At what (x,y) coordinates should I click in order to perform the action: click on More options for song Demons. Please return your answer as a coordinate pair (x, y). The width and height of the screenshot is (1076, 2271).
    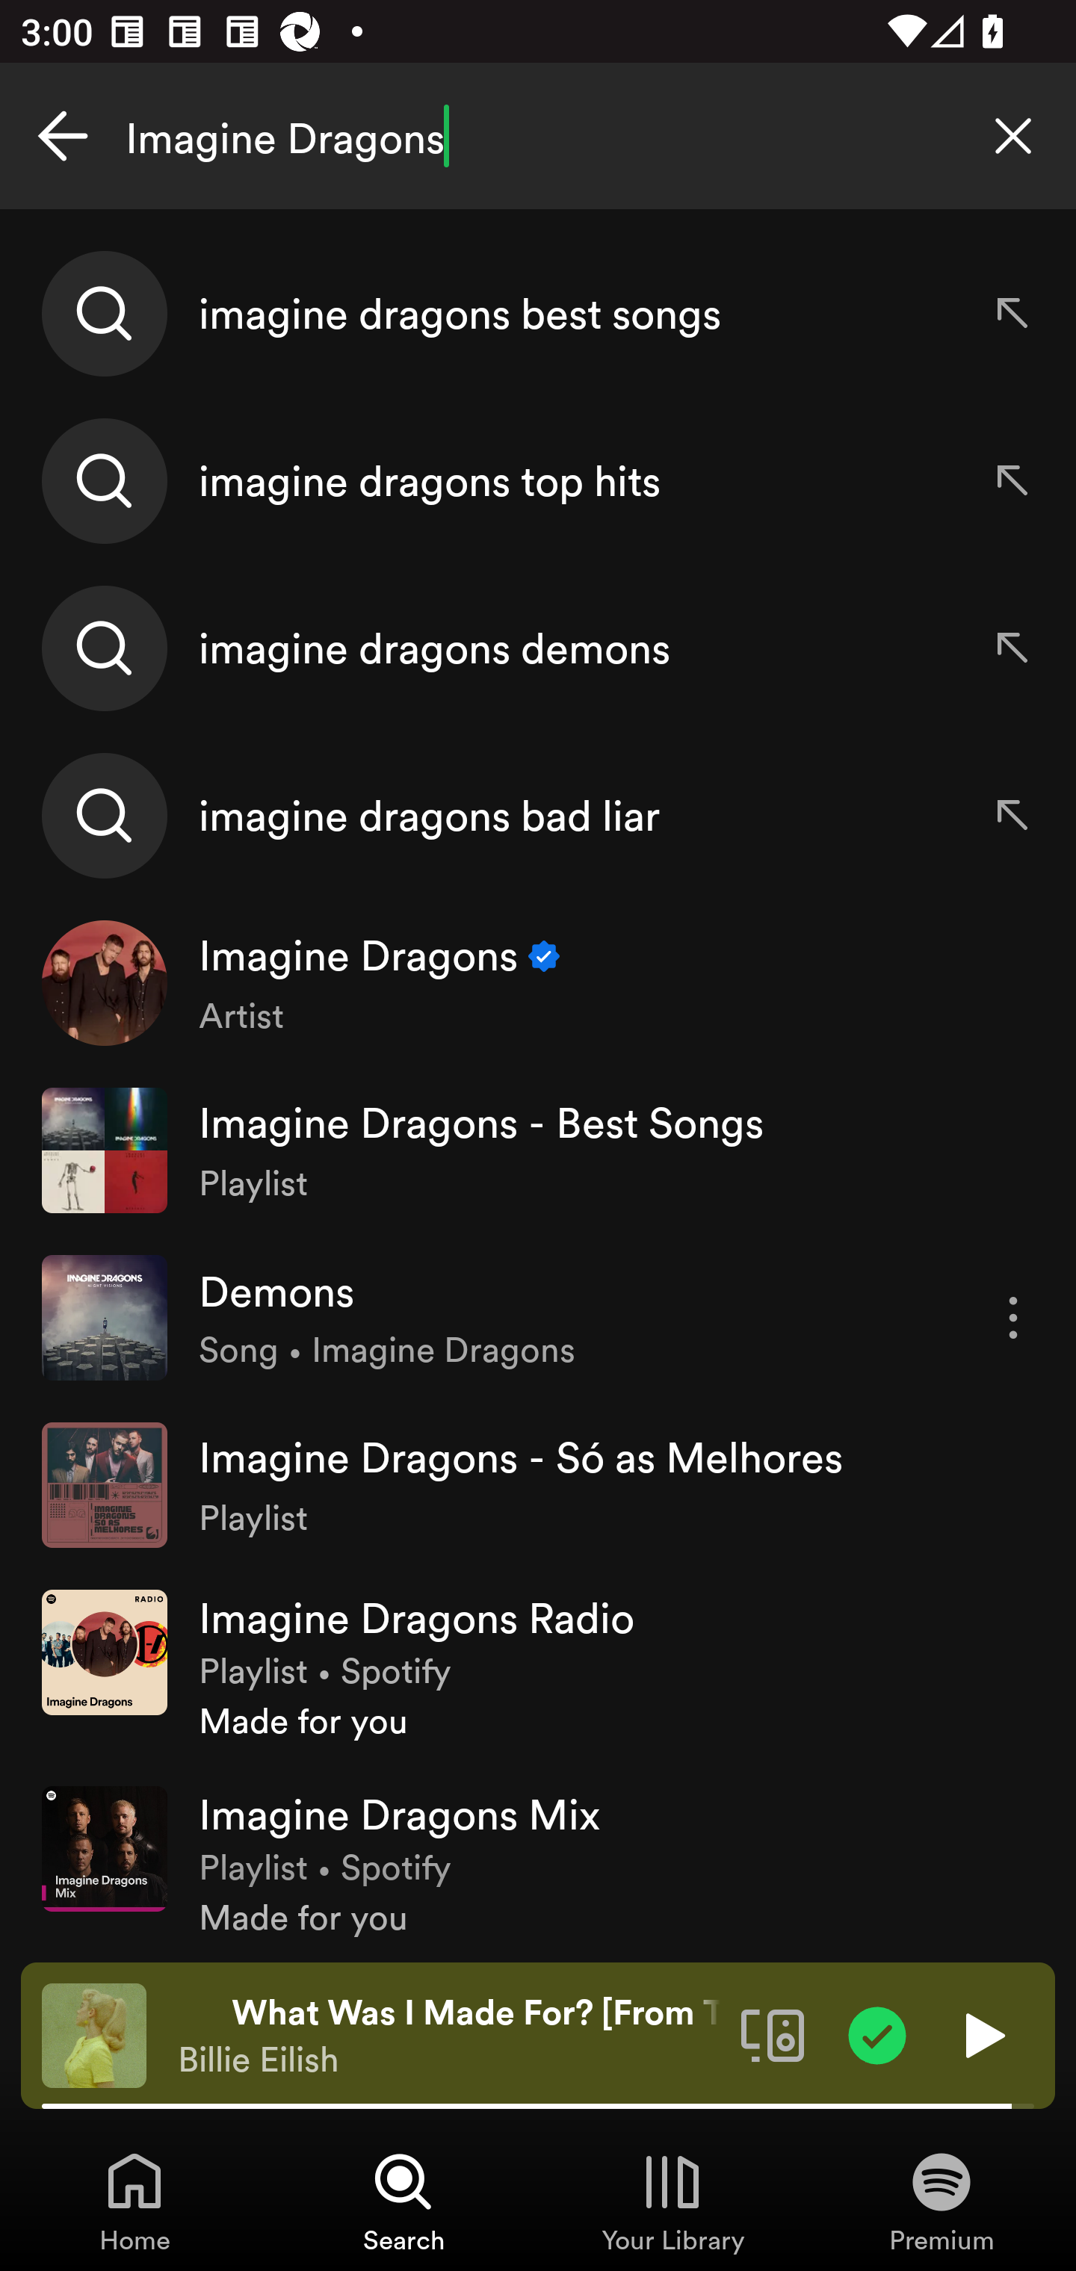
    Looking at the image, I should click on (1013, 1318).